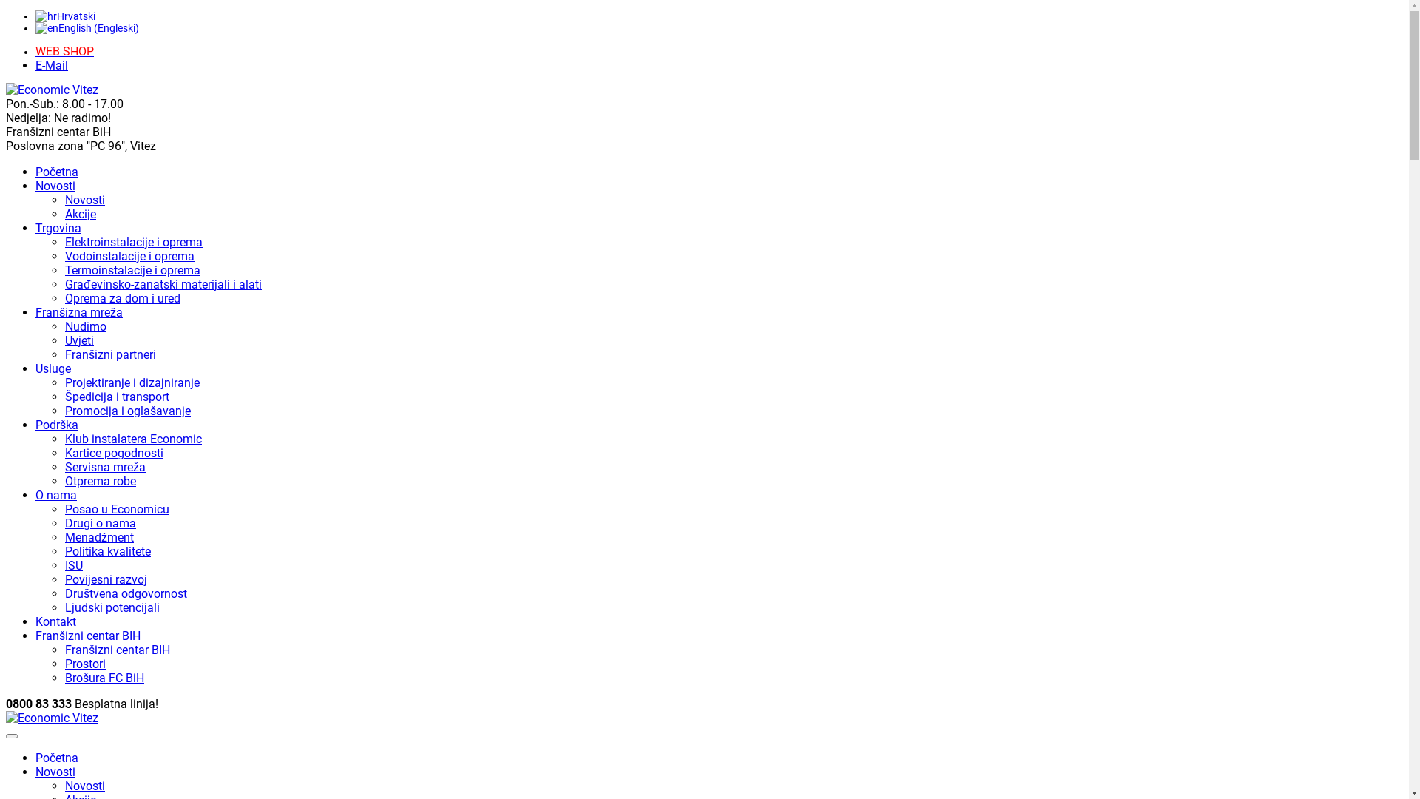  Describe the element at coordinates (65, 16) in the screenshot. I see `Hrvatski` at that location.